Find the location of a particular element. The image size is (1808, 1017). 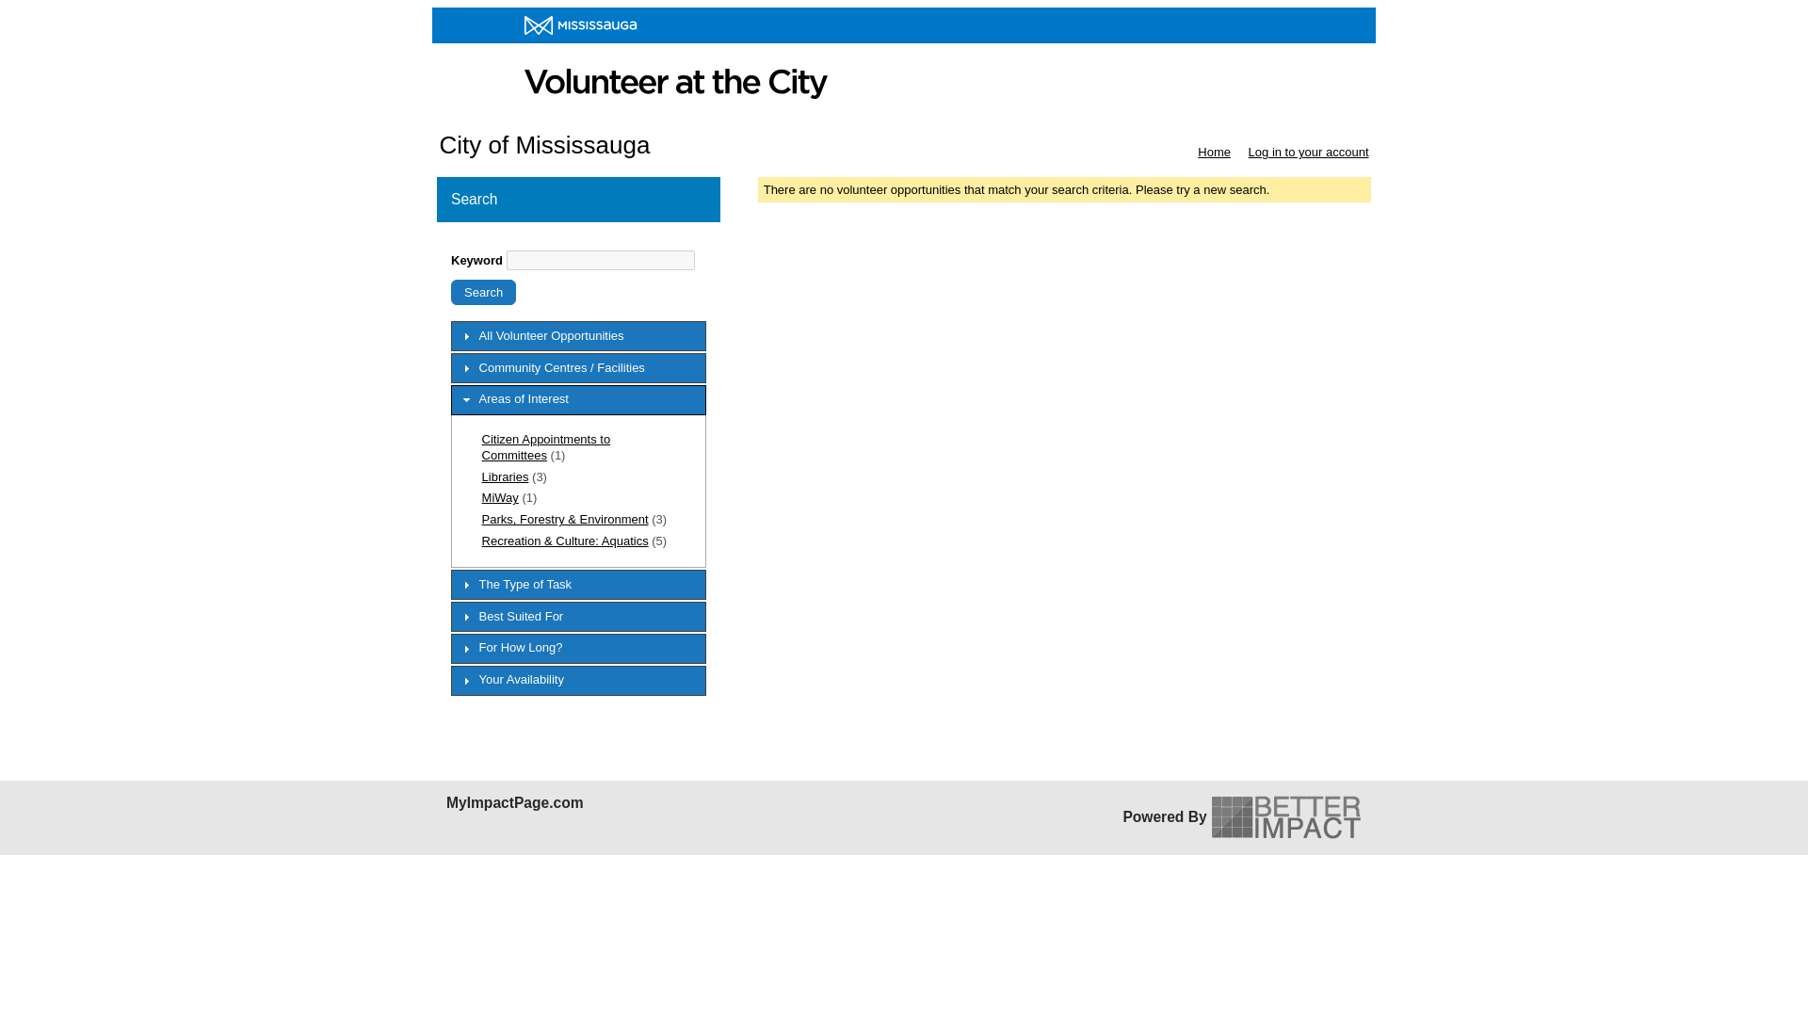

Skip Search Section is located at coordinates (505, 243).